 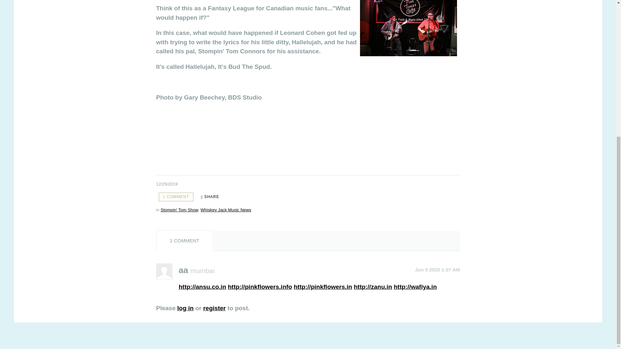 What do you see at coordinates (214, 308) in the screenshot?
I see `register` at bounding box center [214, 308].